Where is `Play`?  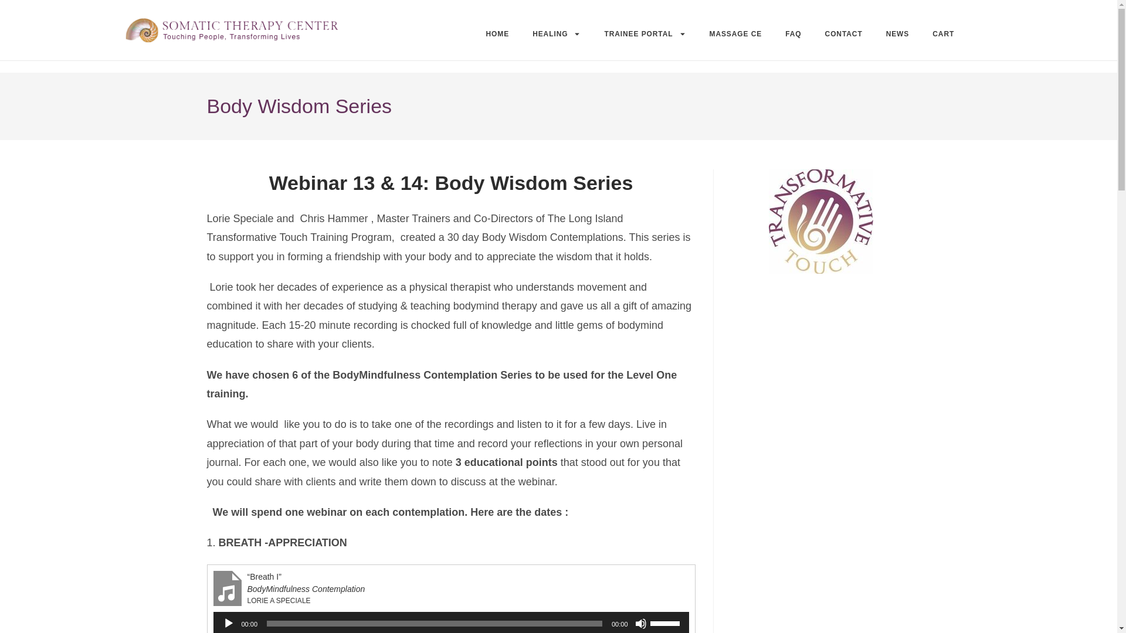 Play is located at coordinates (229, 624).